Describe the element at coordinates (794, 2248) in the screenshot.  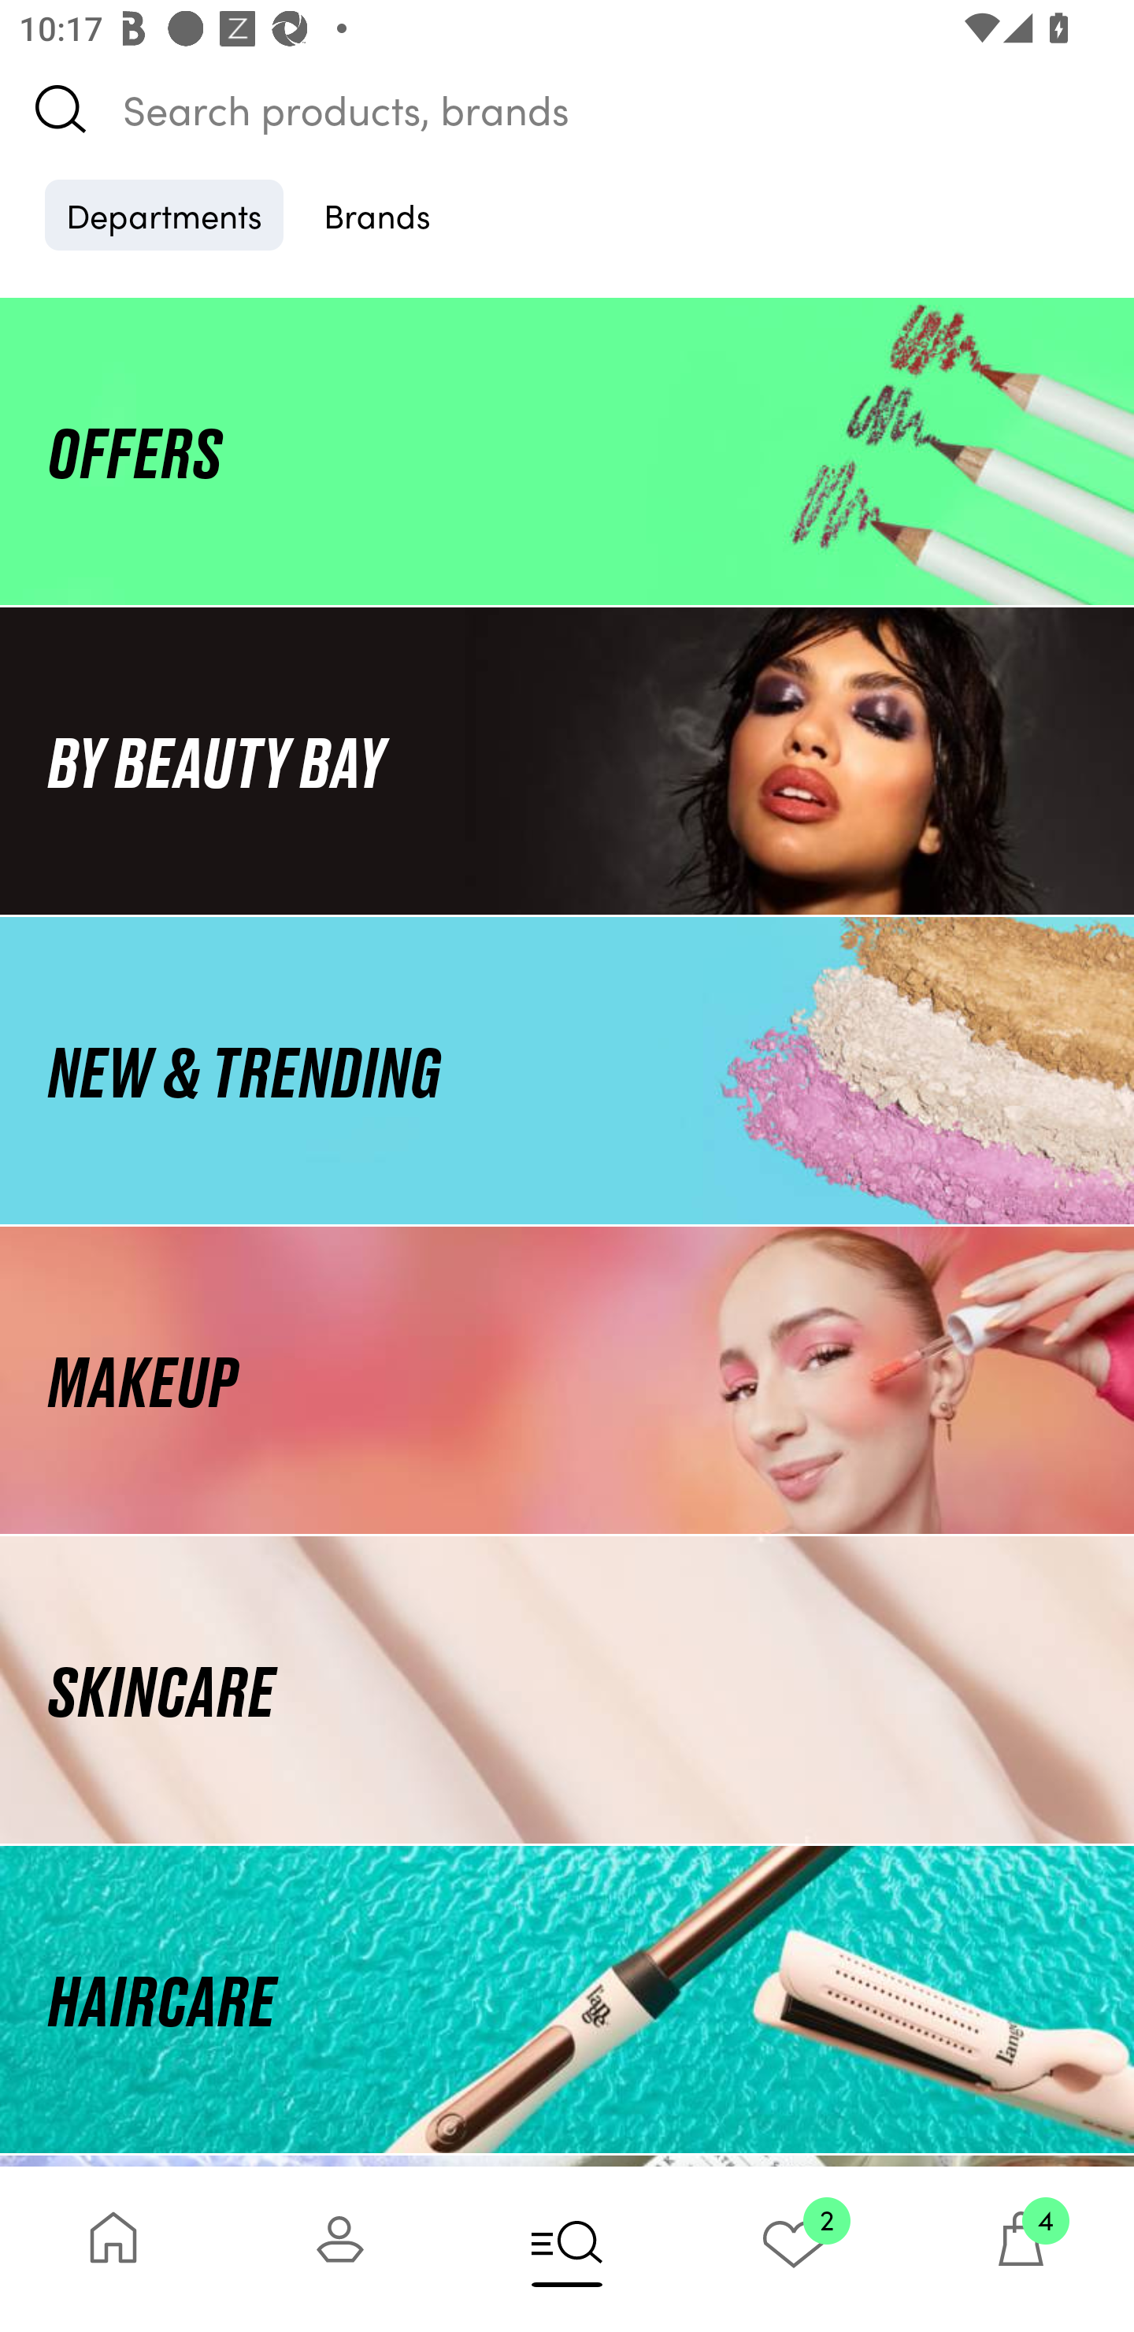
I see `2` at that location.